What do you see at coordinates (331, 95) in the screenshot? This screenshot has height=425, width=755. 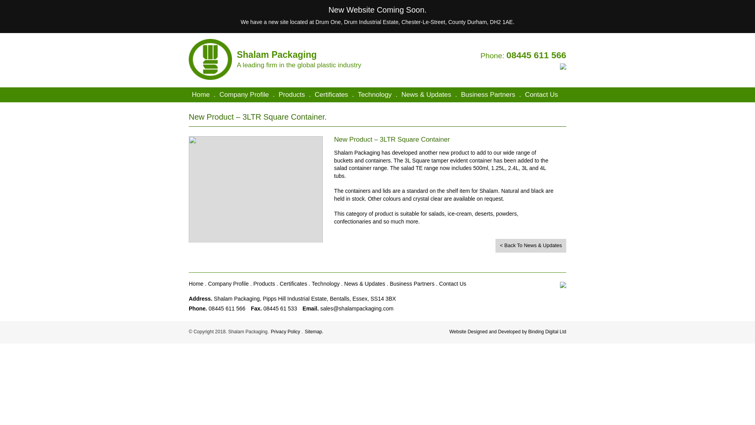 I see `Certificates` at bounding box center [331, 95].